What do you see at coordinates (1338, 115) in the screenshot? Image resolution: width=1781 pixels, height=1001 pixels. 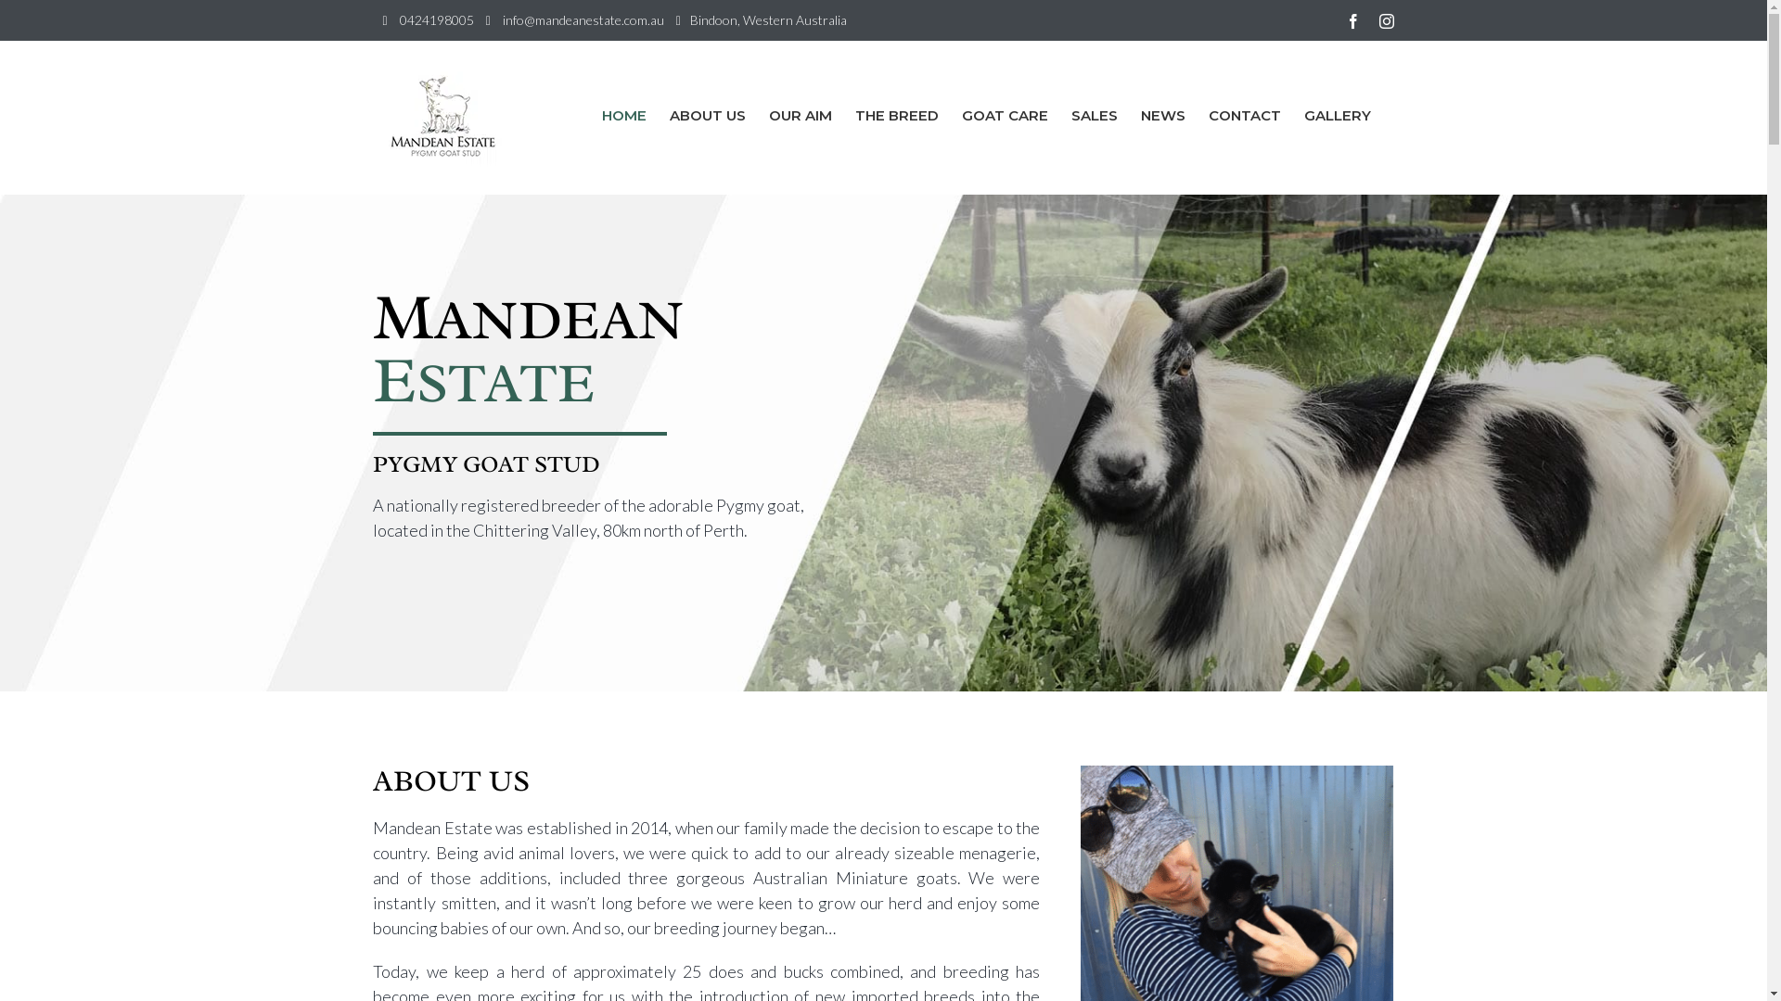 I see `GALLERY` at bounding box center [1338, 115].